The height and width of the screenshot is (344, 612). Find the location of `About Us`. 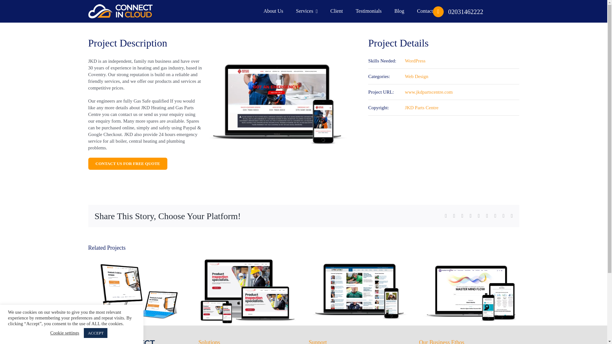

About Us is located at coordinates (273, 11).